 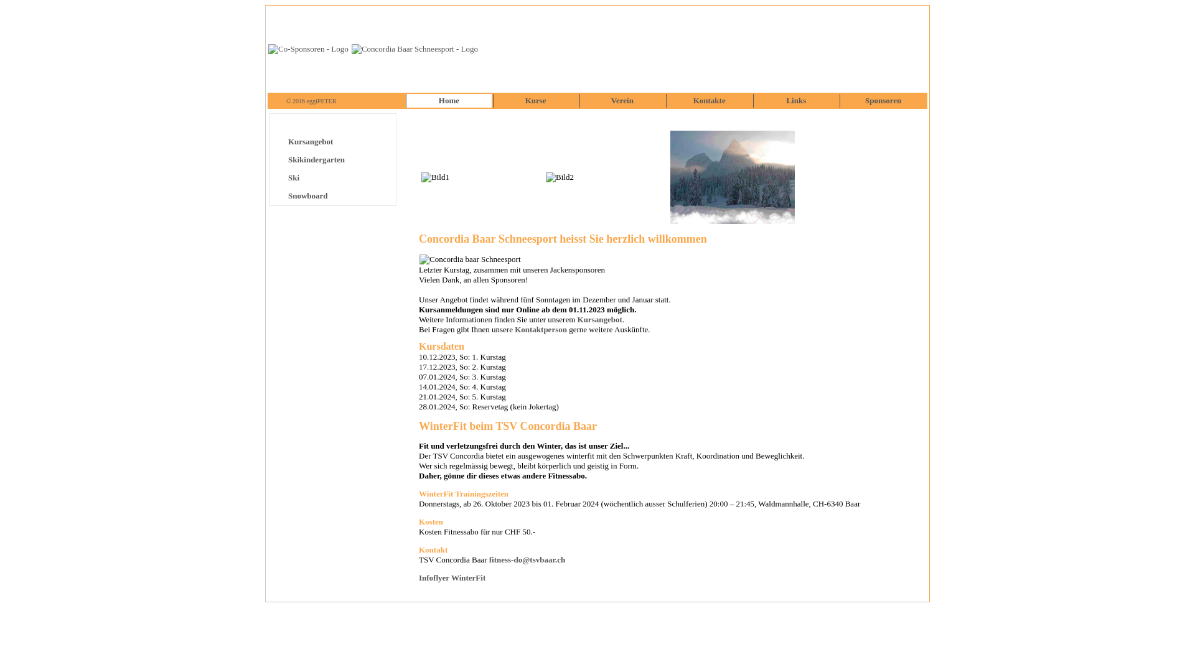 I want to click on Links, so click(x=796, y=101).